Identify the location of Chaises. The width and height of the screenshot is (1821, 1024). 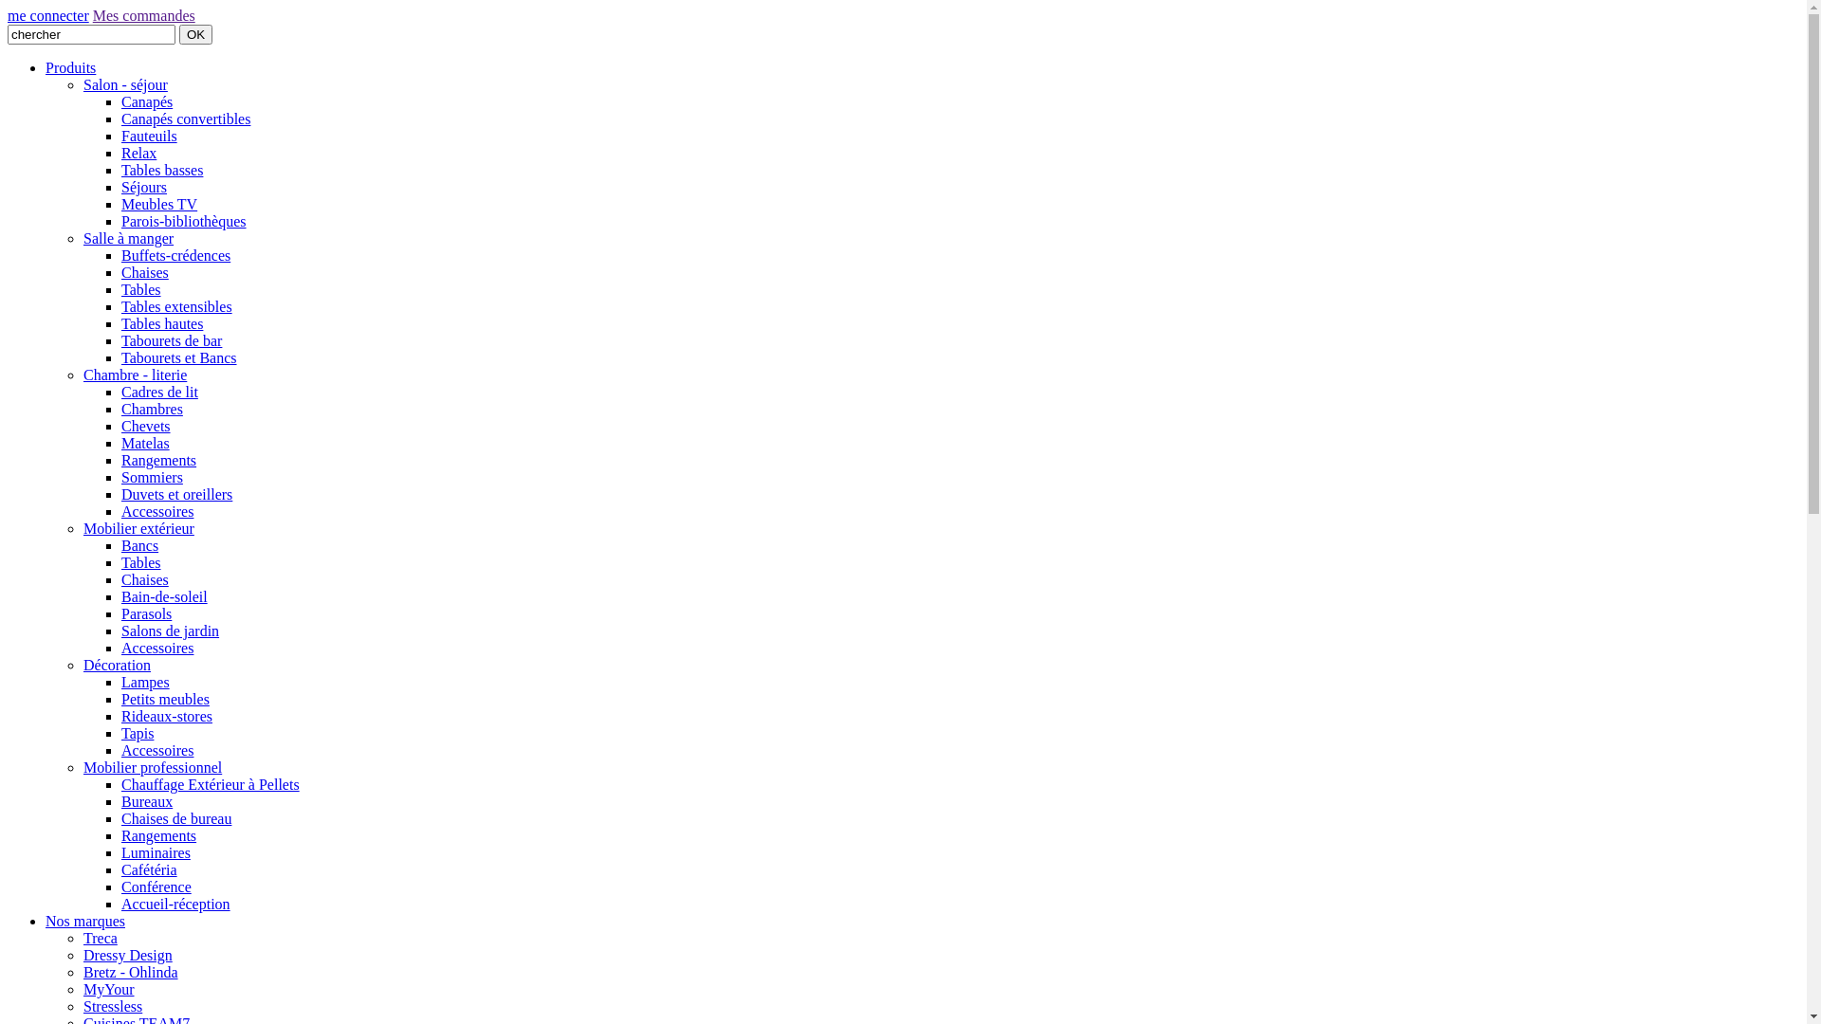
(145, 273).